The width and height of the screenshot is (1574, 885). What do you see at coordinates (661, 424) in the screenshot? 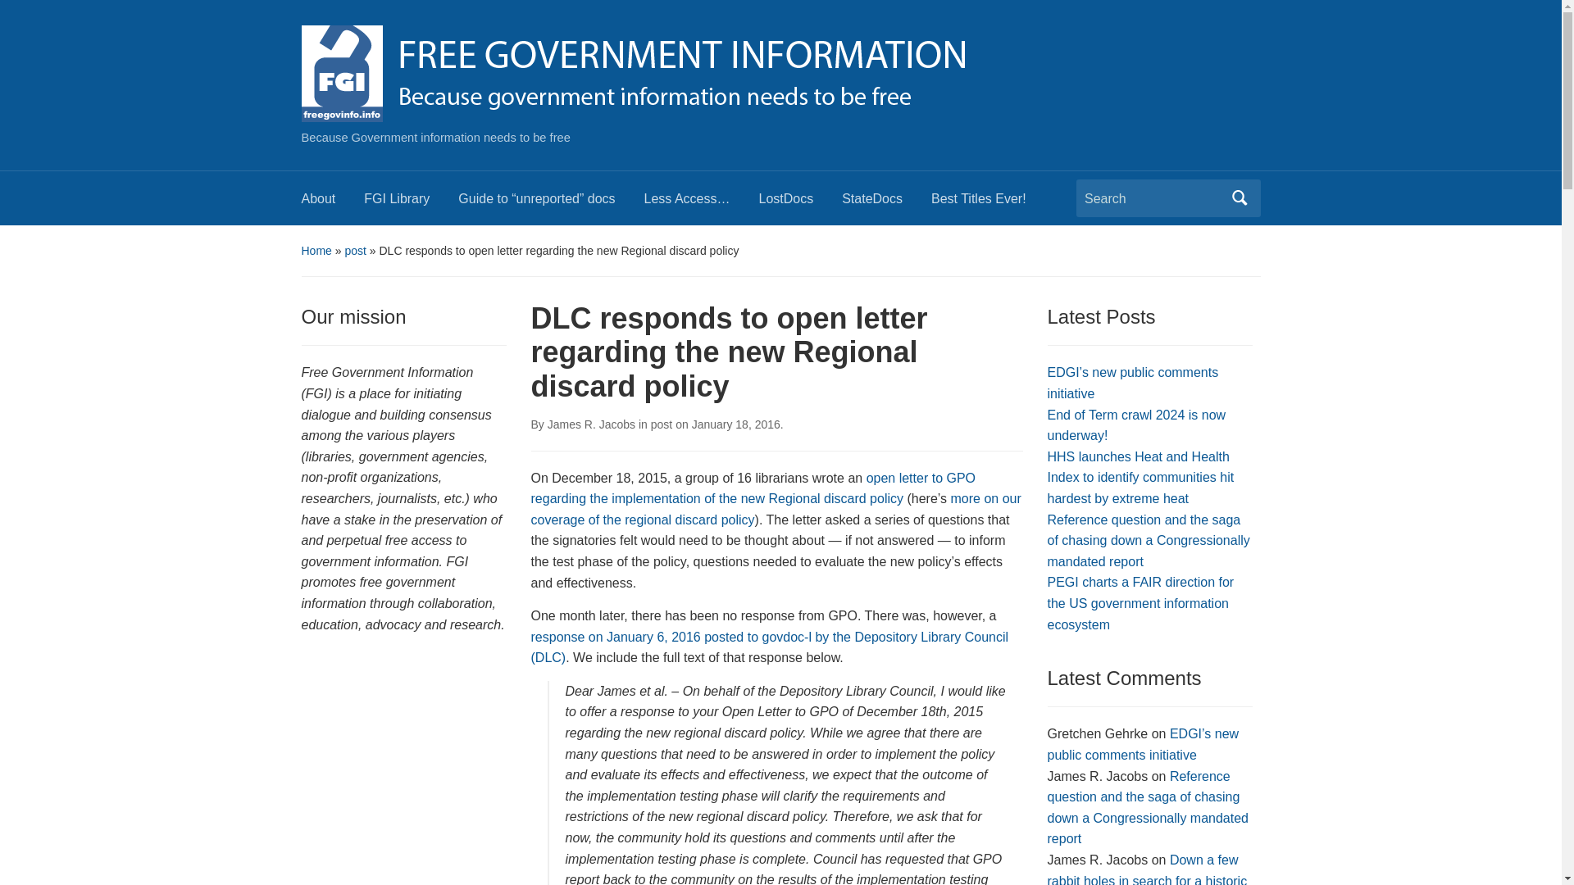
I see `post` at bounding box center [661, 424].